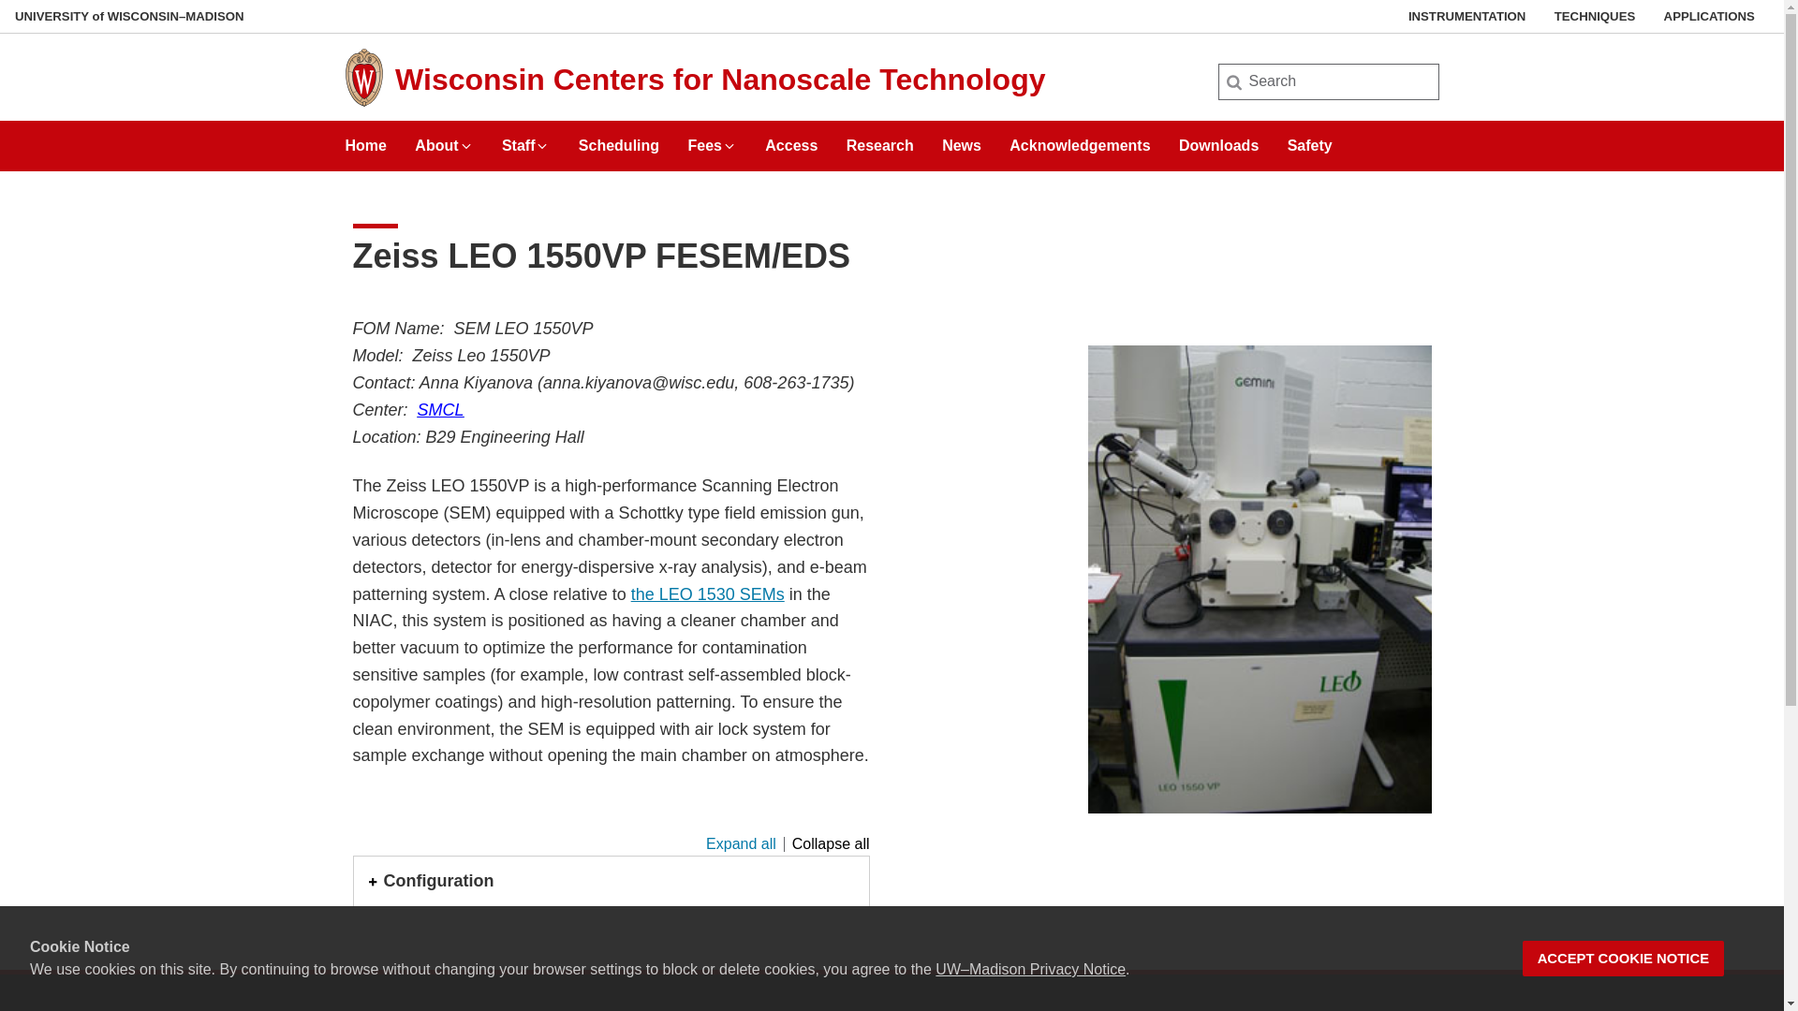 The image size is (1798, 1011). What do you see at coordinates (466, 146) in the screenshot?
I see `Expand` at bounding box center [466, 146].